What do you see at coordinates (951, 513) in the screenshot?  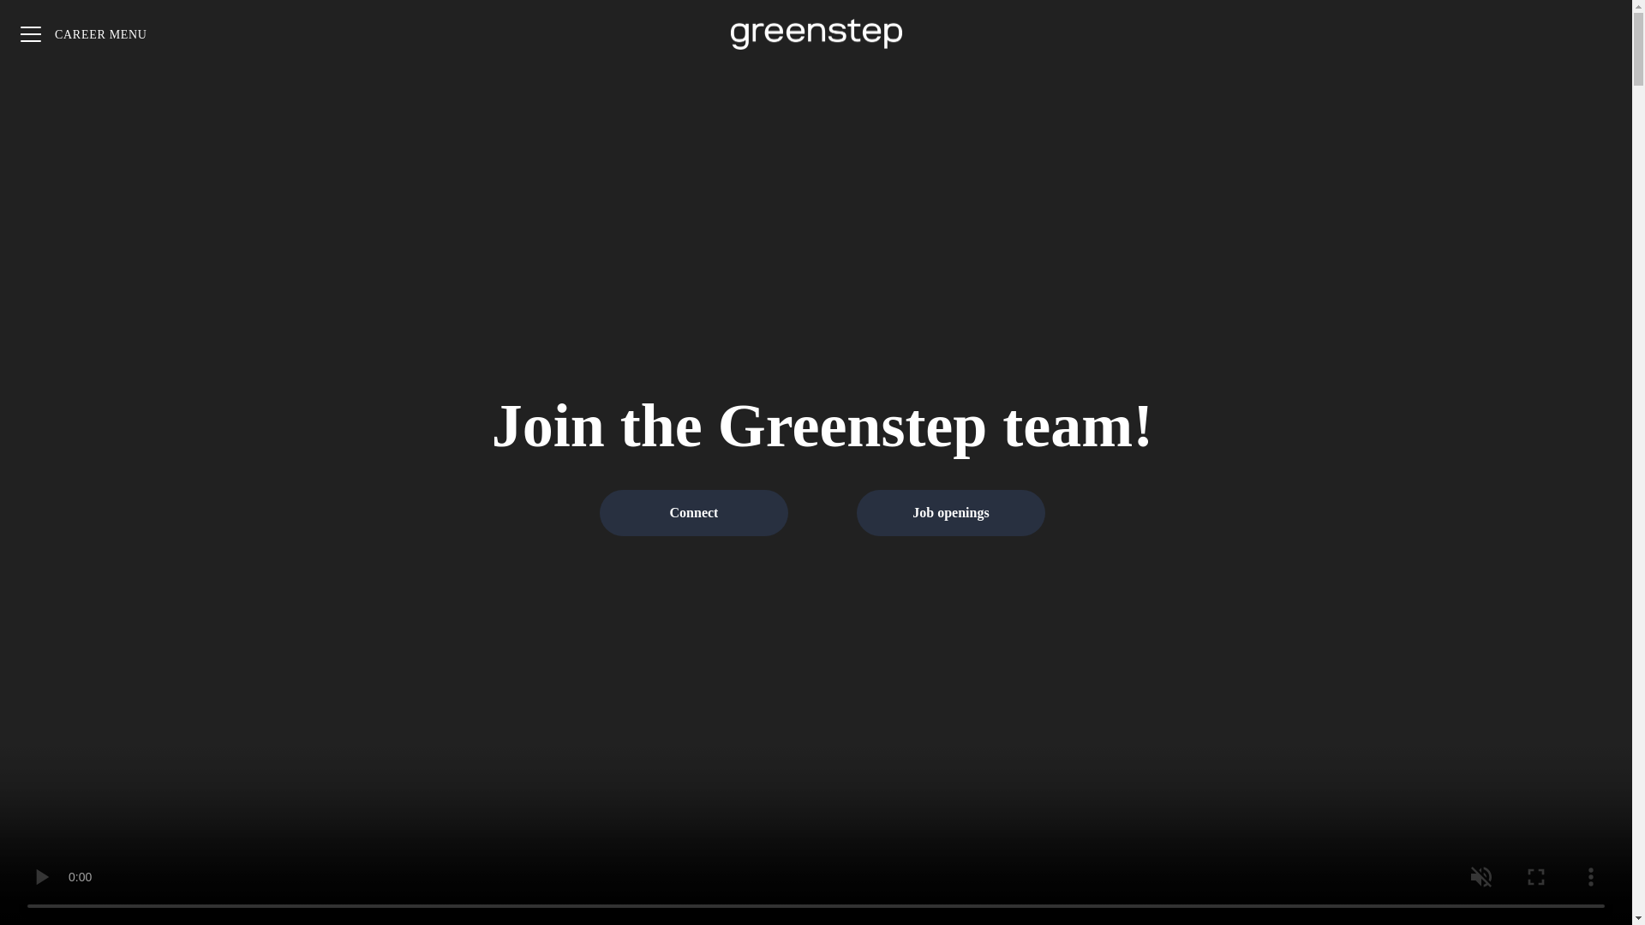 I see `Job openings` at bounding box center [951, 513].